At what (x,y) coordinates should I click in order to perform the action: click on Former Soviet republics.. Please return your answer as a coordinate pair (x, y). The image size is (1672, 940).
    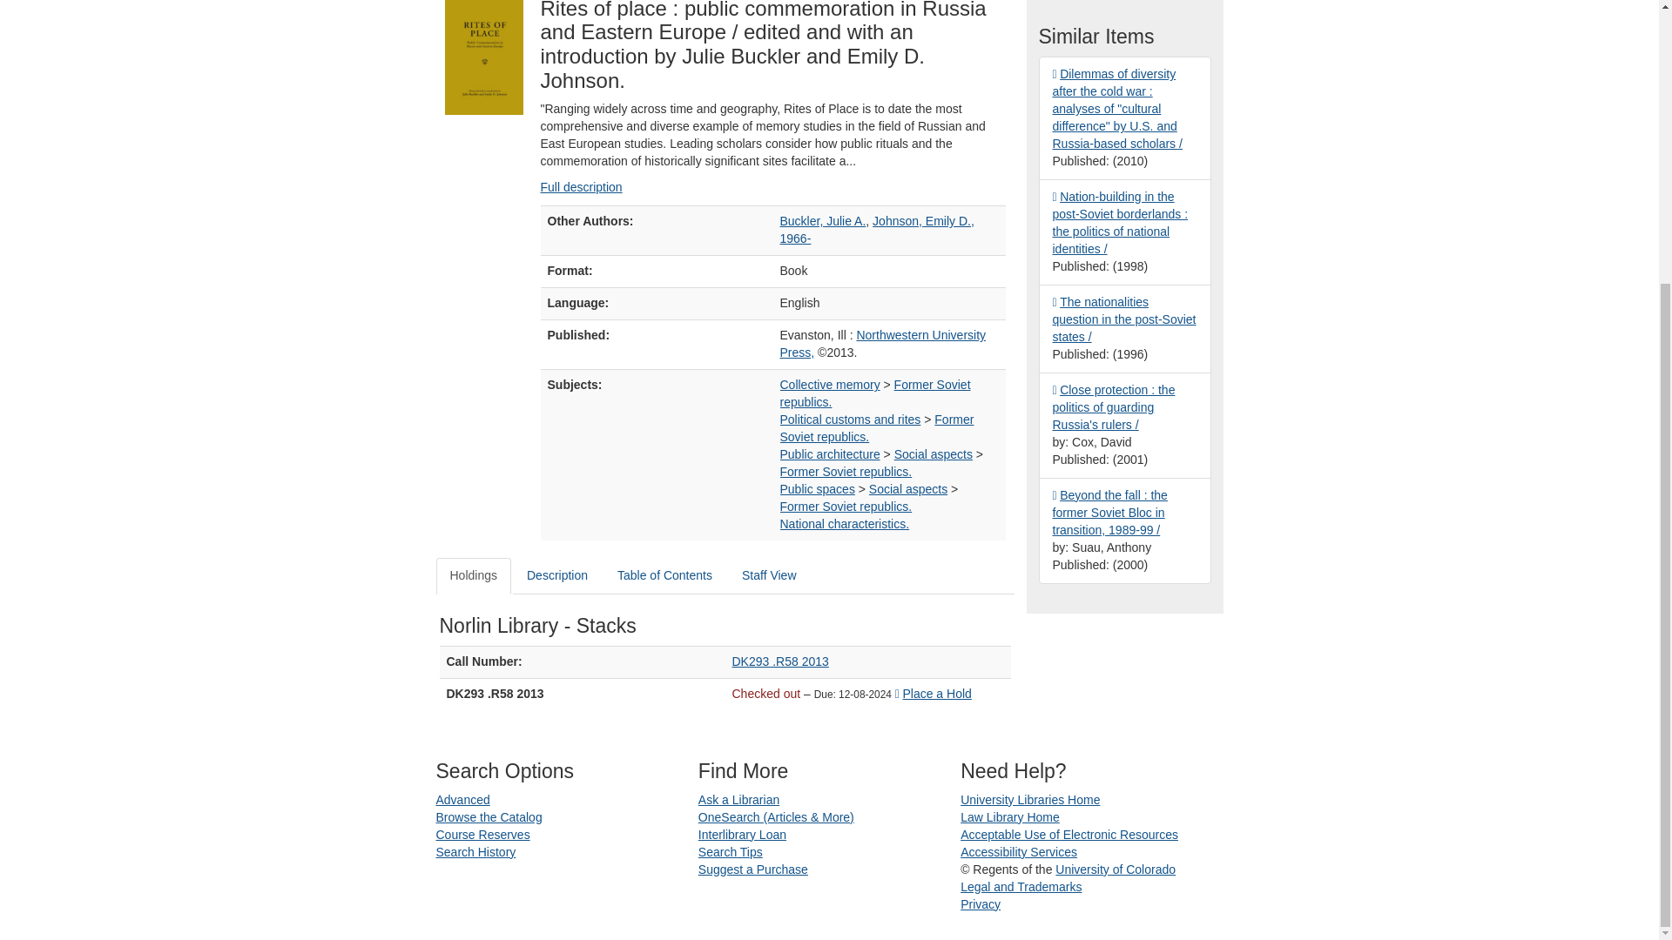
    Looking at the image, I should click on (878, 428).